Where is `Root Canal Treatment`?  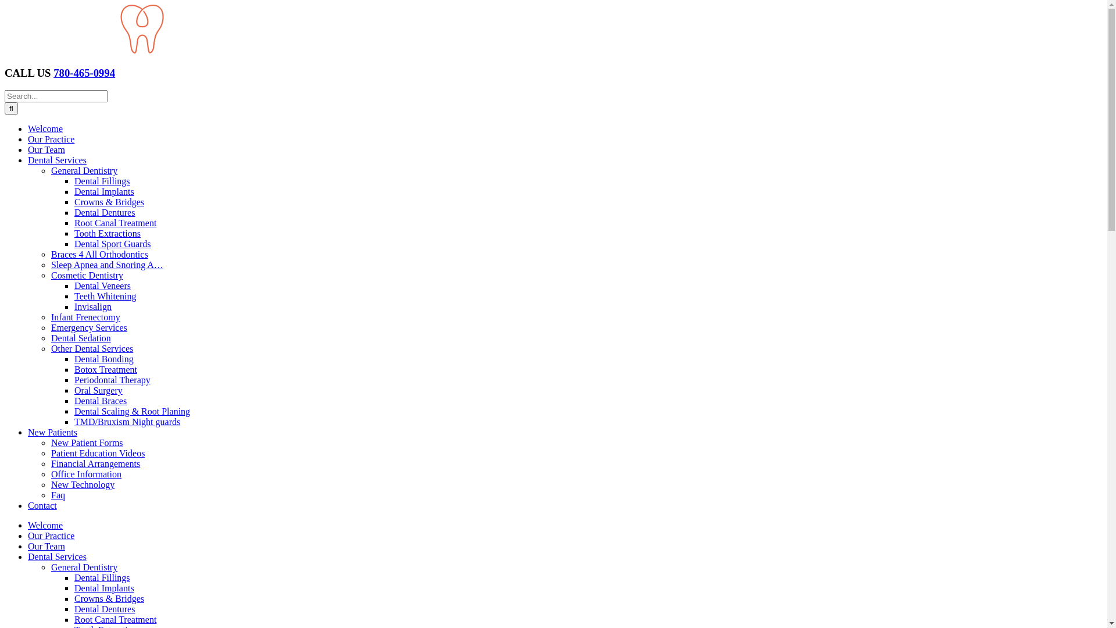 Root Canal Treatment is located at coordinates (115, 620).